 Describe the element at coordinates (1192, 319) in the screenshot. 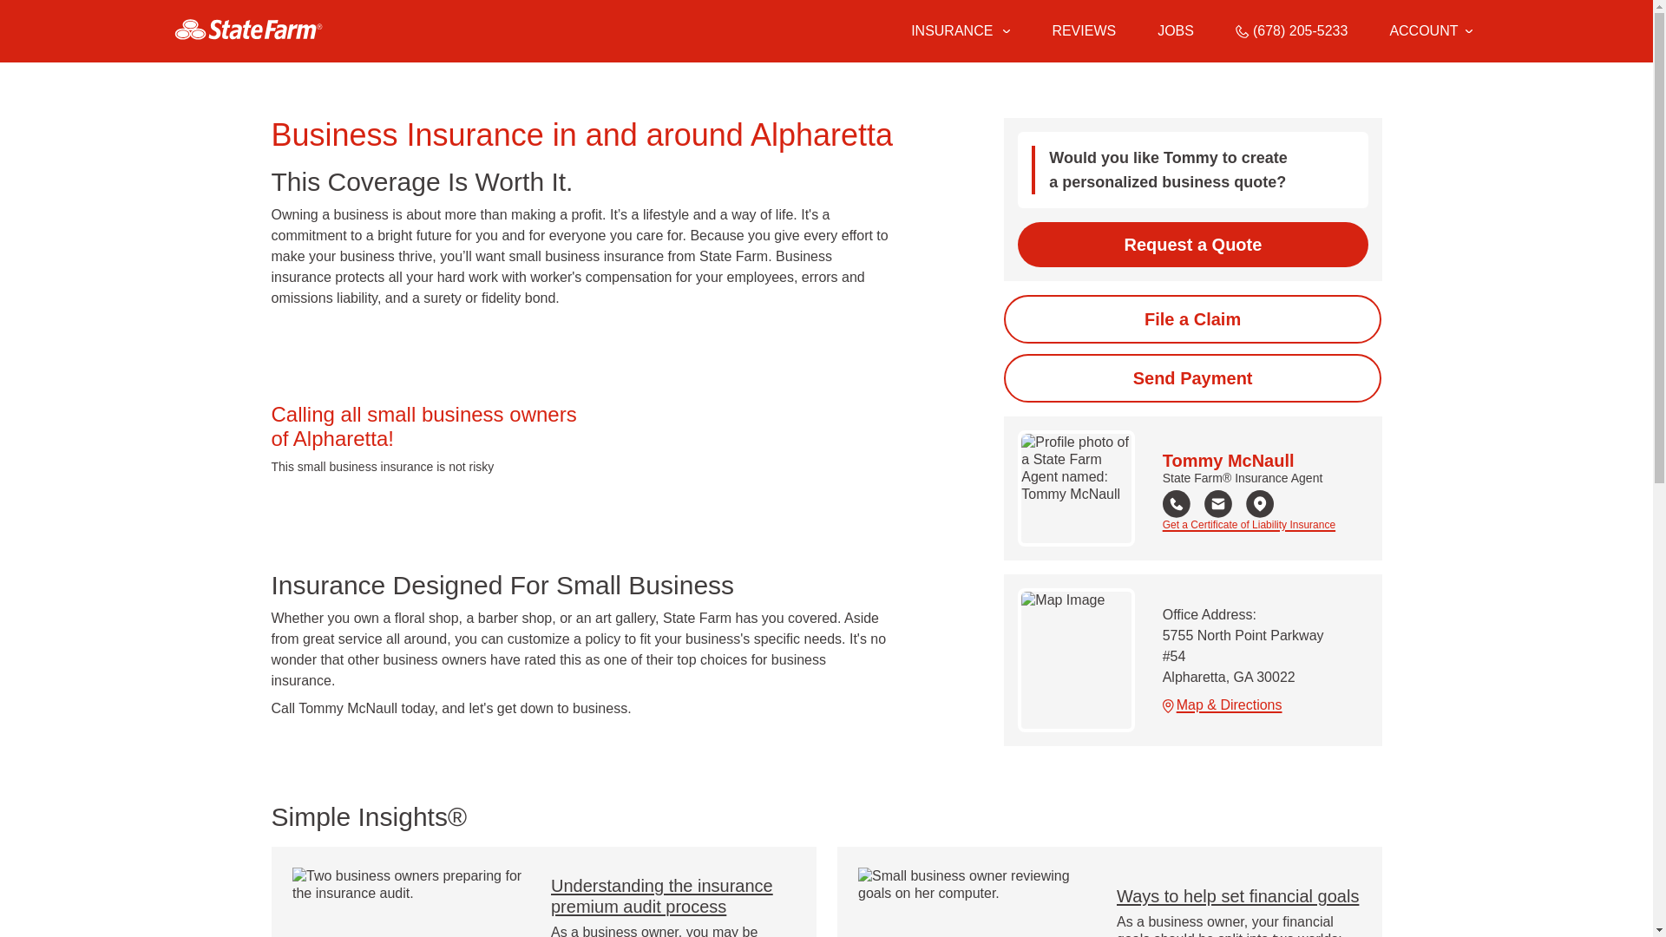

I see `Start the claim process online` at that location.